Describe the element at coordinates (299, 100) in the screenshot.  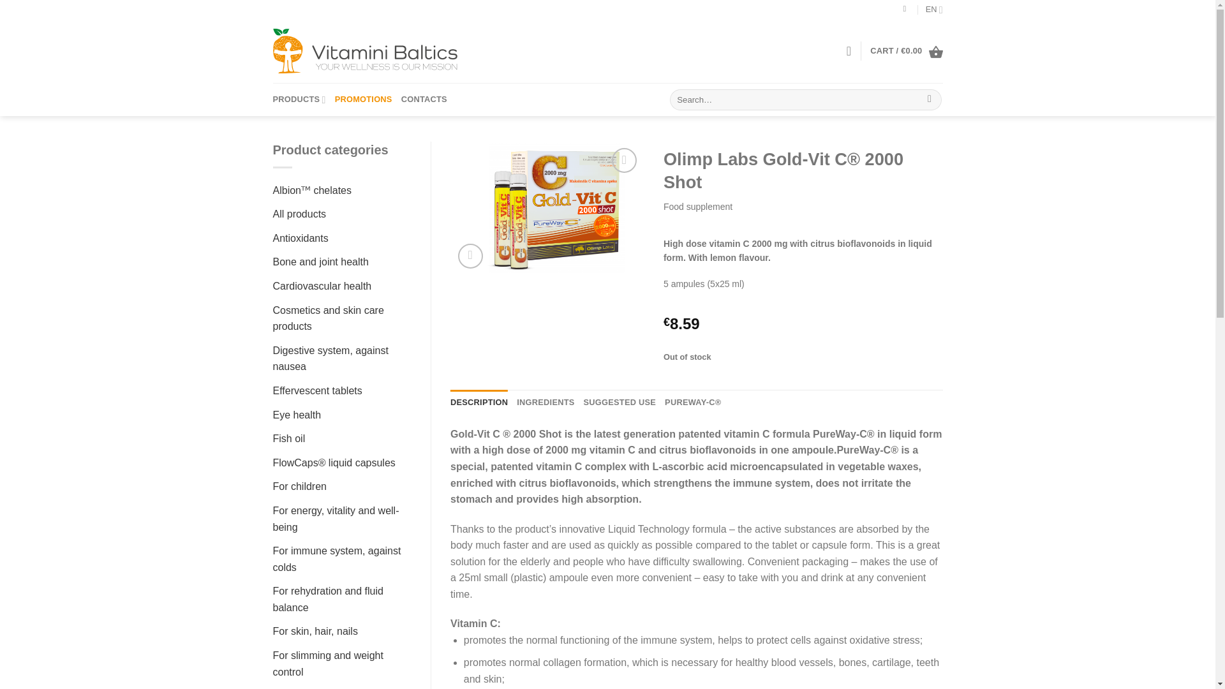
I see `PRODUCTS` at that location.